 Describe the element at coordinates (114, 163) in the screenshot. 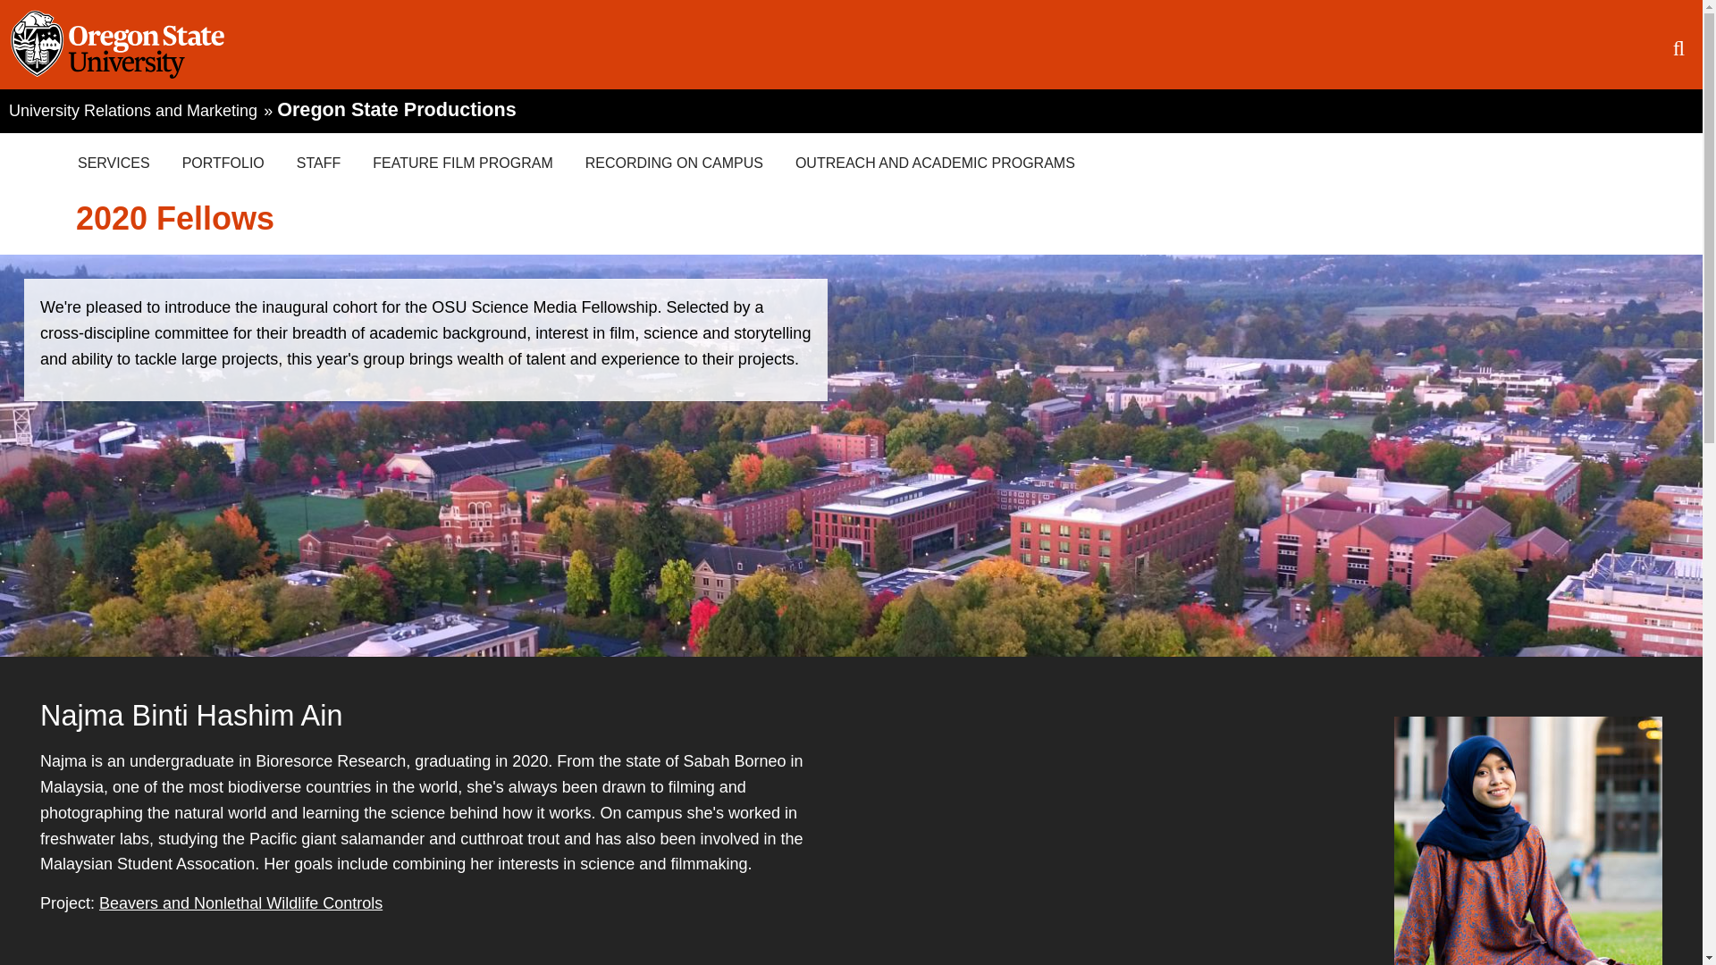

I see `SERVICES` at that location.